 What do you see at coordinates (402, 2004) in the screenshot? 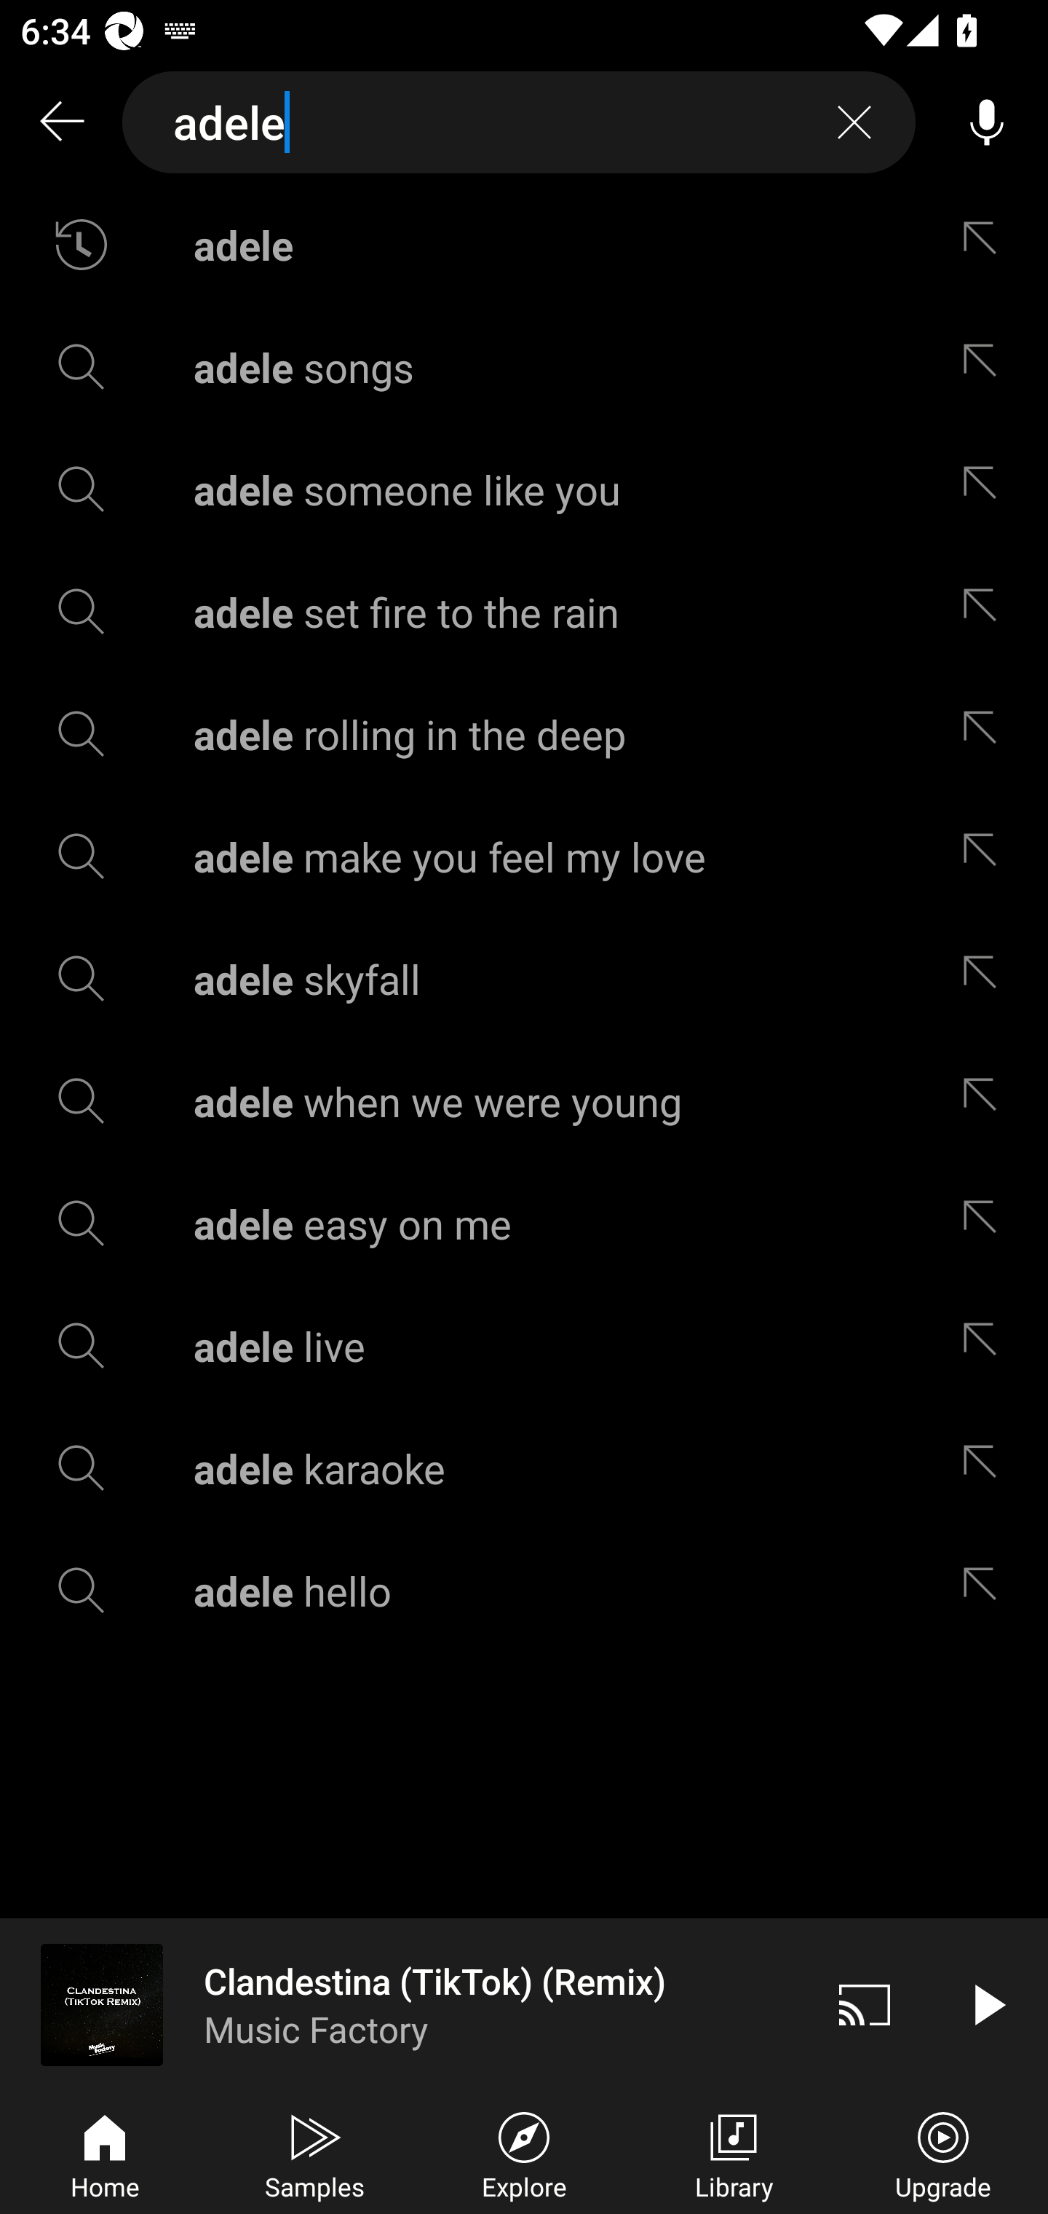
I see `Clandestina (TikTok) (Remix) Music Factory` at bounding box center [402, 2004].